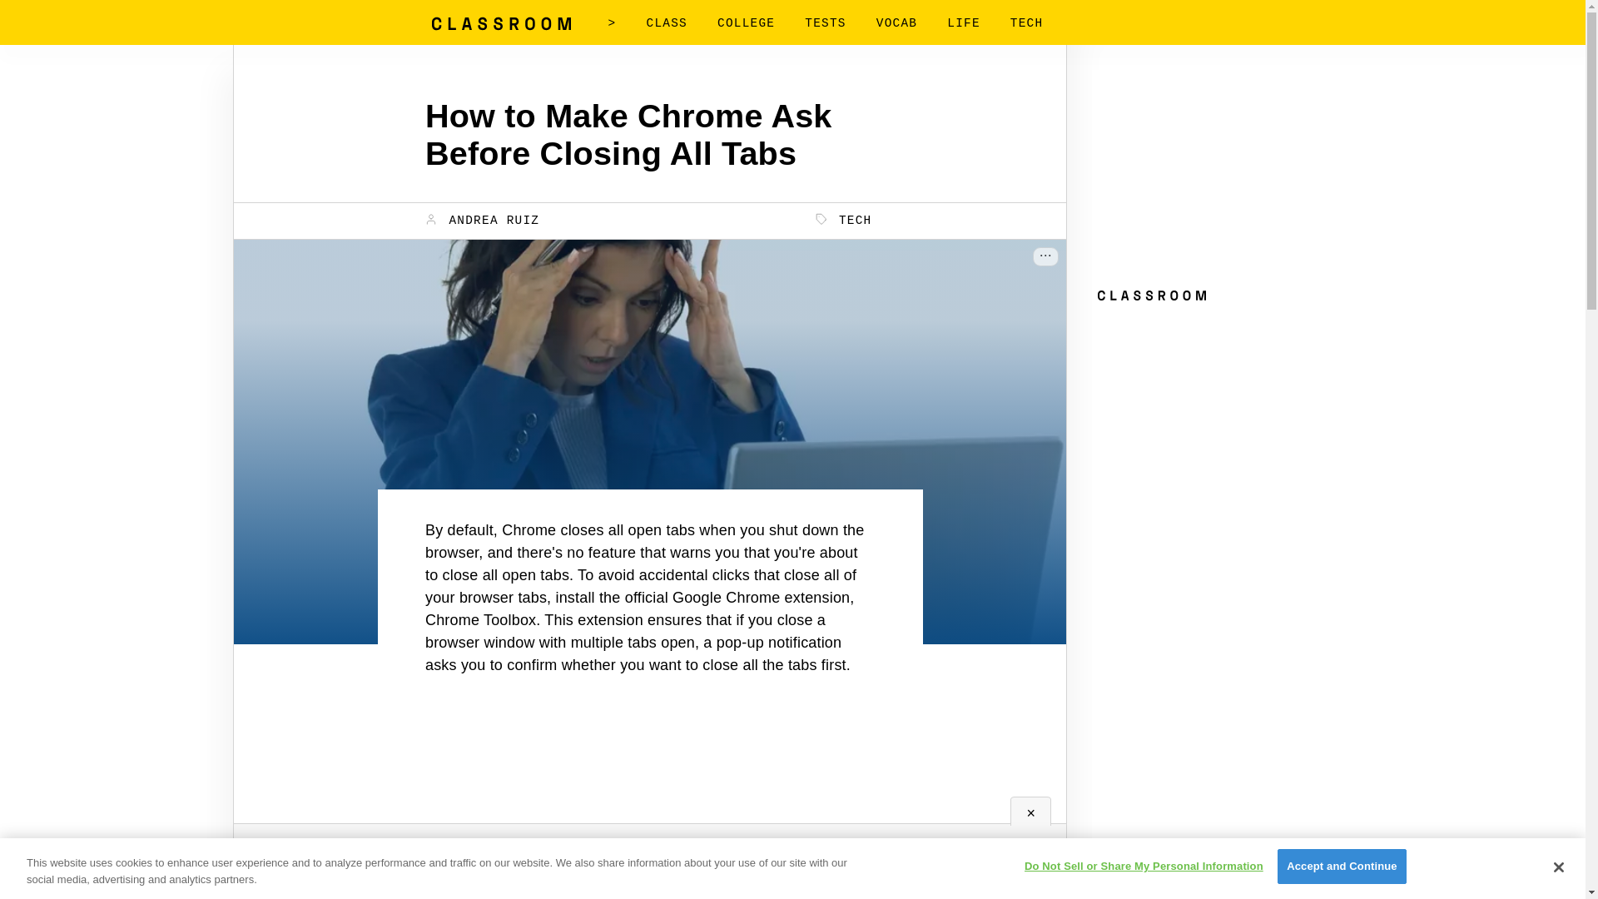 The image size is (1598, 899). What do you see at coordinates (1342, 866) in the screenshot?
I see `Accept and Continue` at bounding box center [1342, 866].